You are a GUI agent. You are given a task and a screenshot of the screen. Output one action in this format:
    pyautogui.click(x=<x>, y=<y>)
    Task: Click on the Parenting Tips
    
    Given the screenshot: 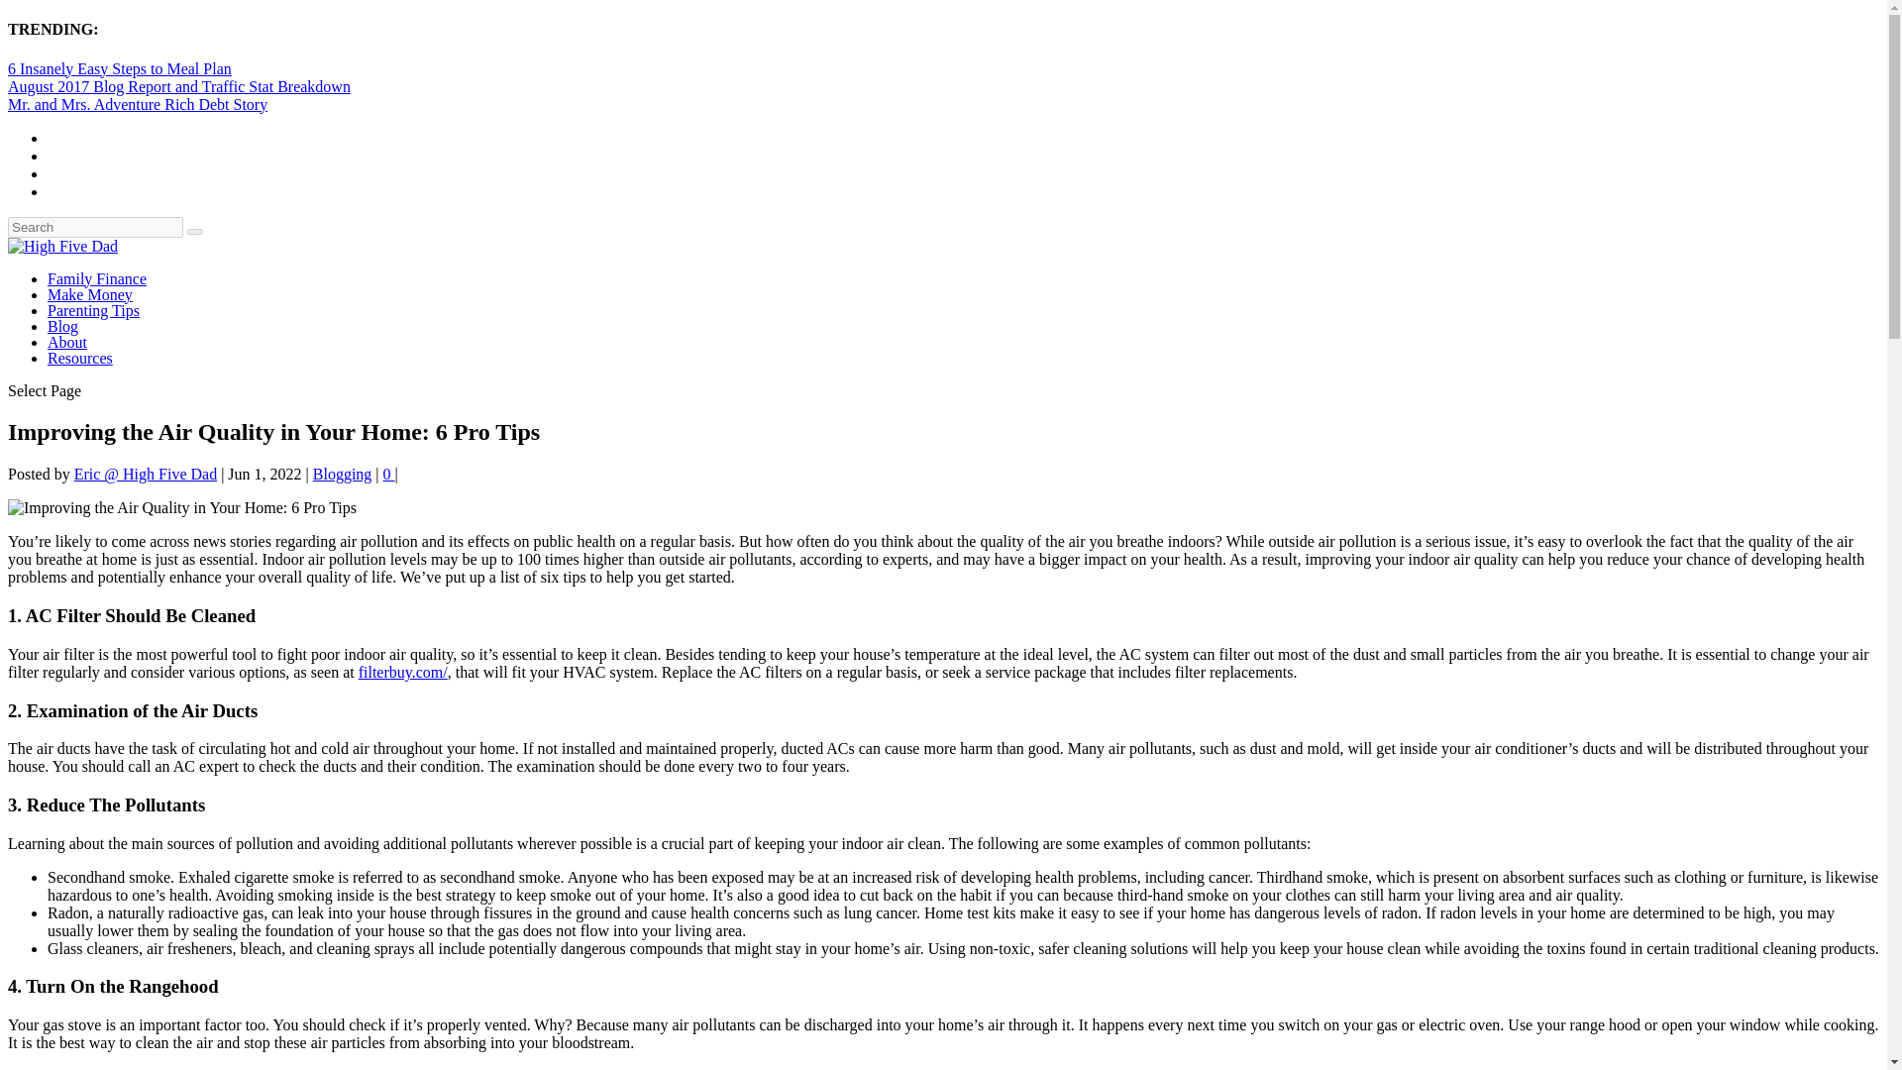 What is the action you would take?
    pyautogui.click(x=93, y=309)
    